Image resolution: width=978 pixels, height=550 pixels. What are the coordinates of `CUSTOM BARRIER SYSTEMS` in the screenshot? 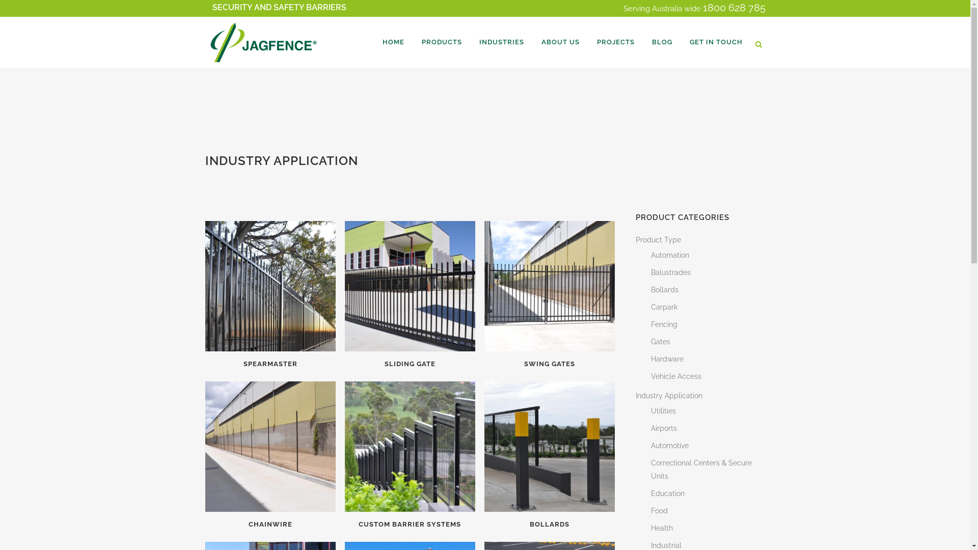 It's located at (410, 520).